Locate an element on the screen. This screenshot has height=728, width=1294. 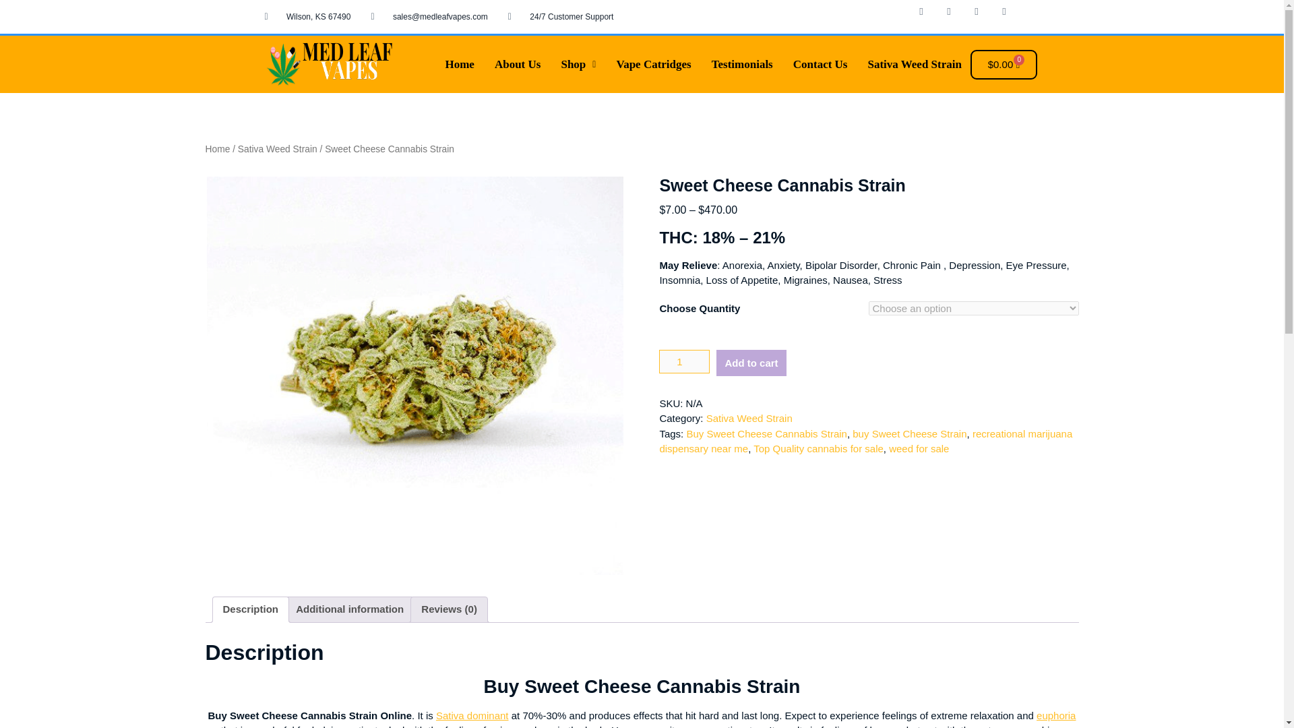
Contact Us is located at coordinates (820, 64).